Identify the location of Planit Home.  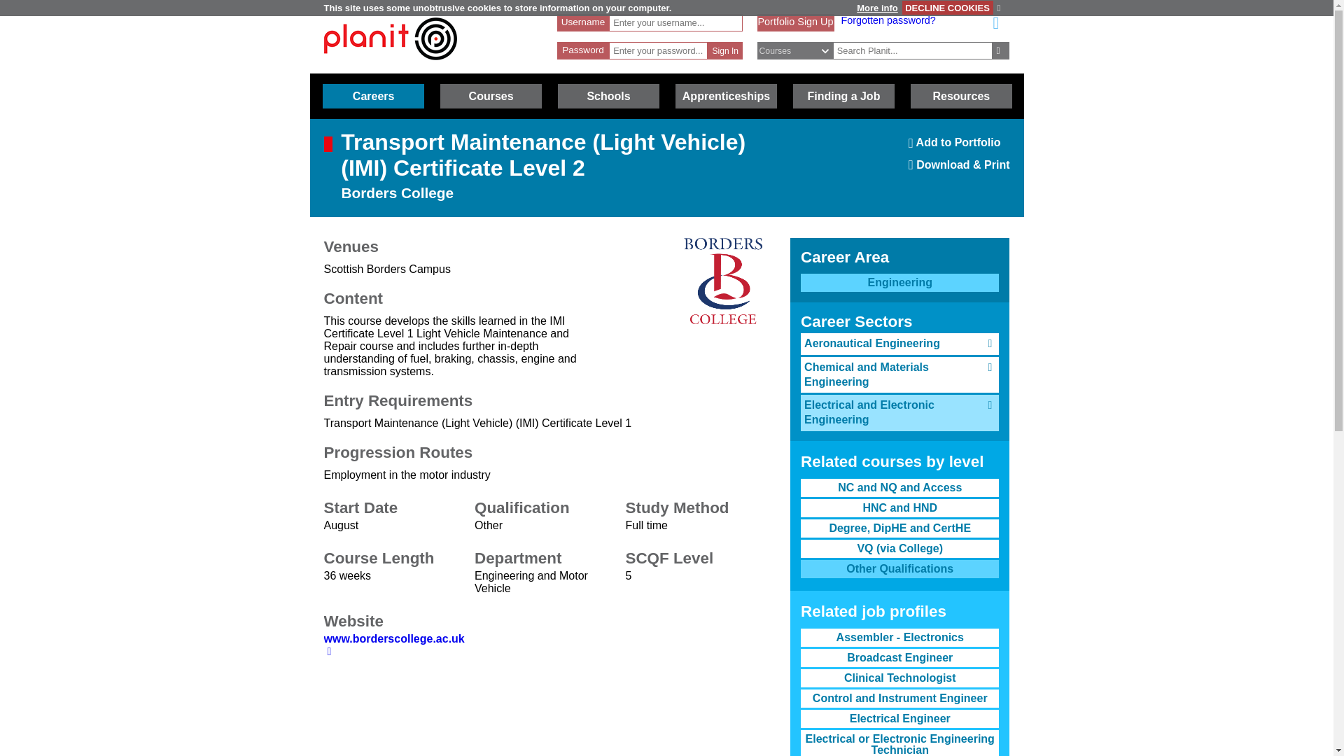
(899, 282).